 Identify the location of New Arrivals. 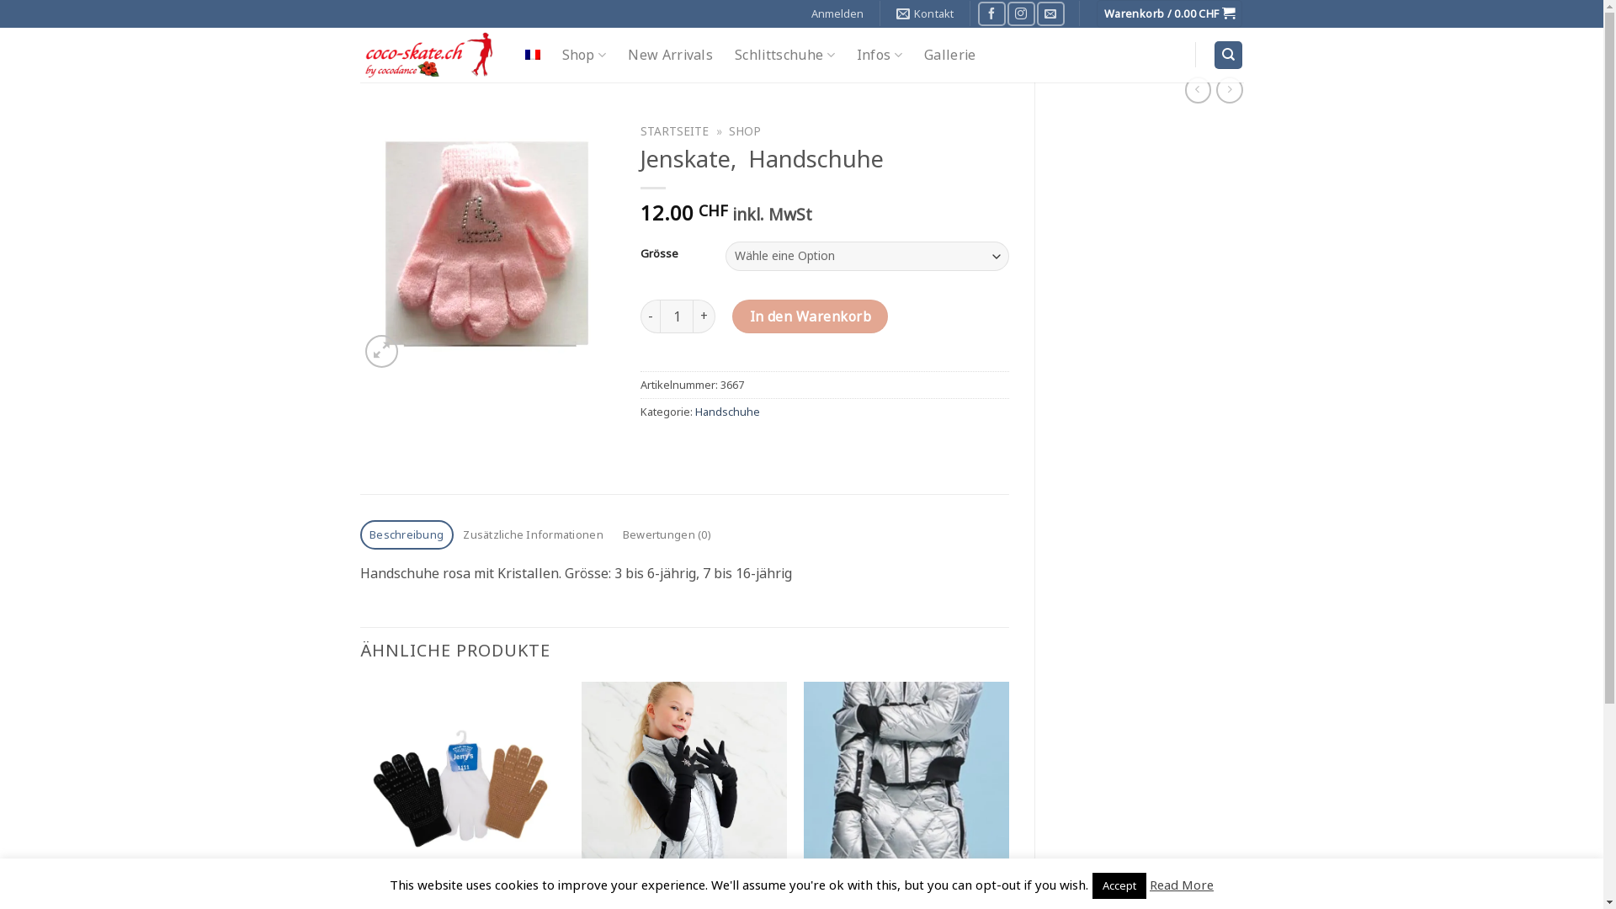
(670, 55).